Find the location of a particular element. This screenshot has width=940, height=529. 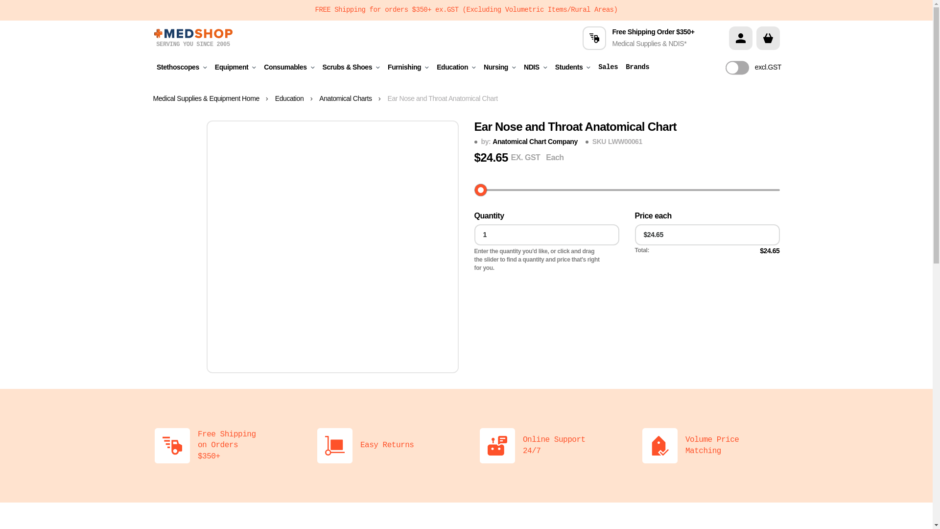

Furnishing is located at coordinates (408, 68).